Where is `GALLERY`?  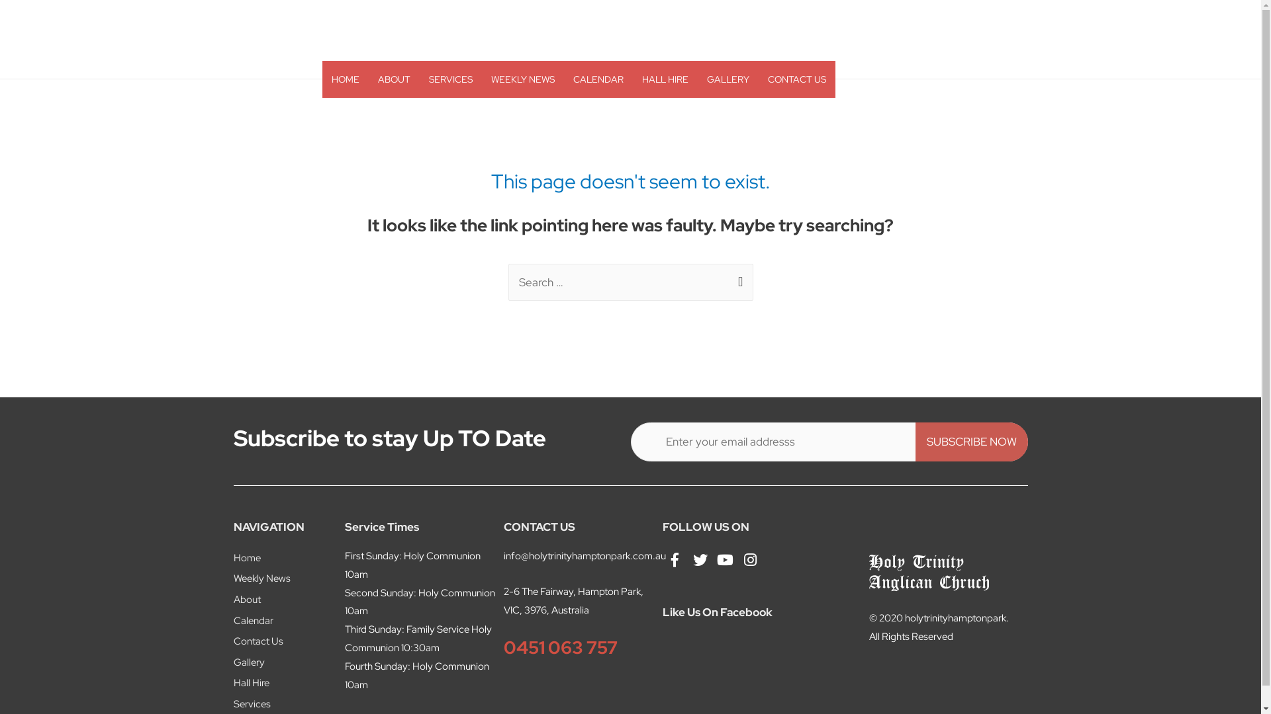
GALLERY is located at coordinates (728, 79).